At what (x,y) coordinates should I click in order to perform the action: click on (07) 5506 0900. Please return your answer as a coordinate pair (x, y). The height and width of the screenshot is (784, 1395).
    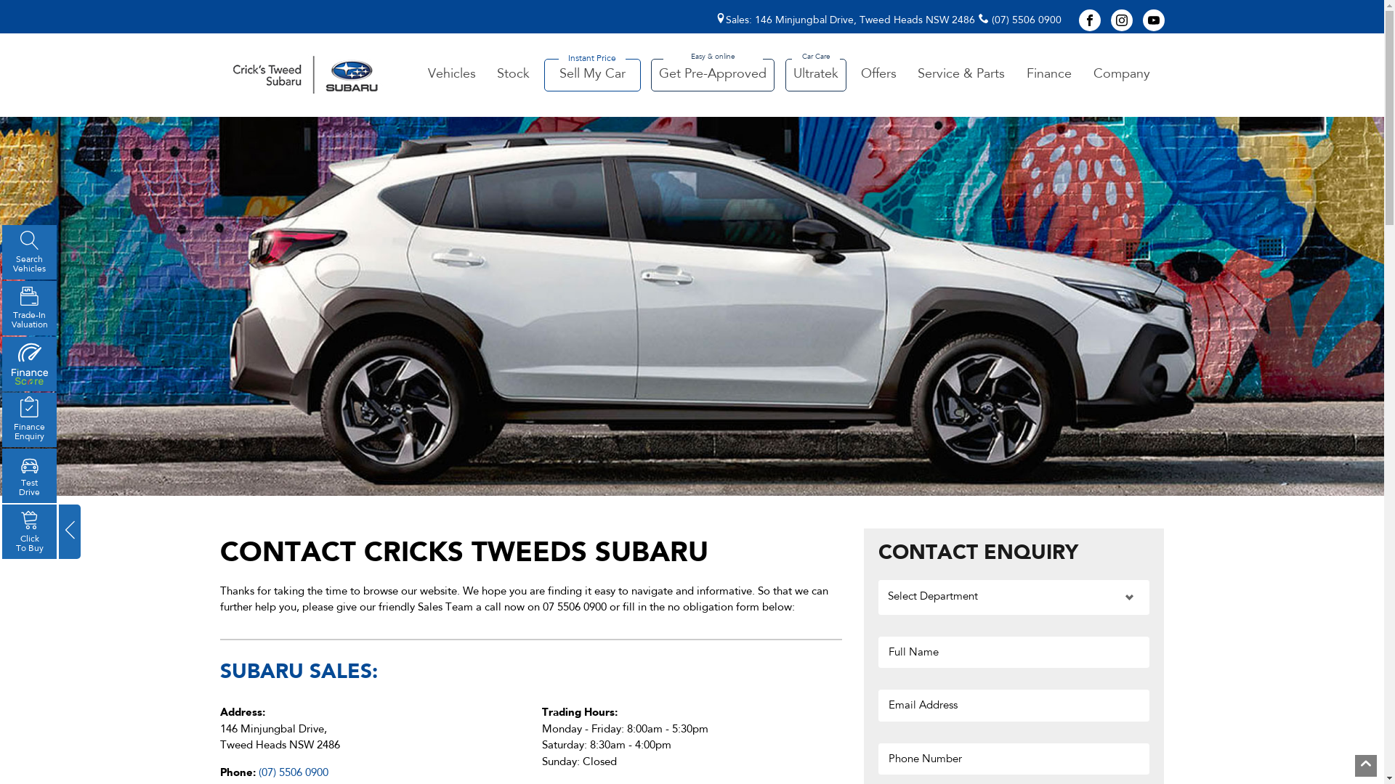
    Looking at the image, I should click on (1019, 20).